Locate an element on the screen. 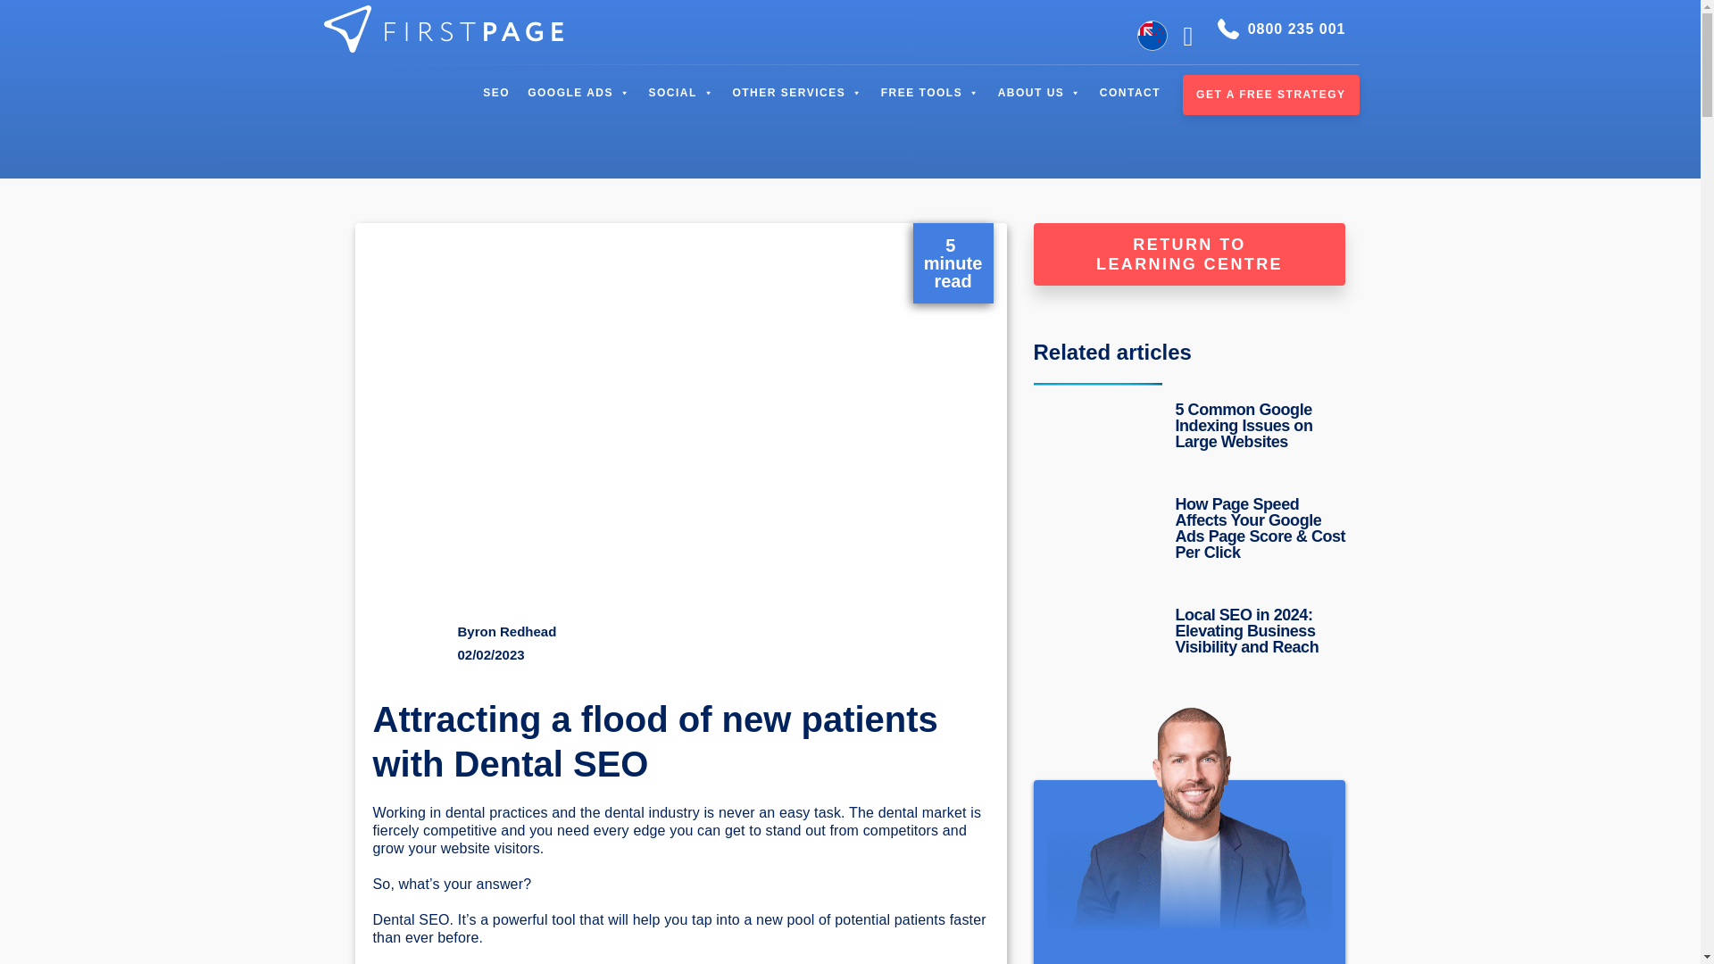  SOCIAL is located at coordinates (681, 93).